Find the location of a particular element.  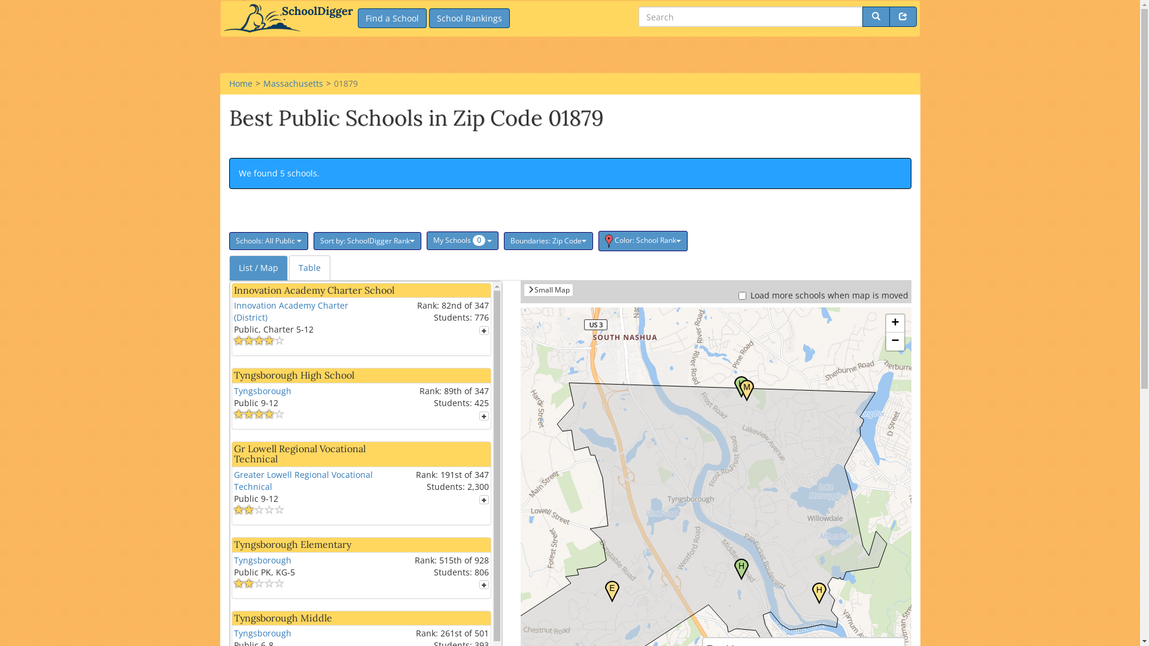

Tyngsborough Elementary is located at coordinates (292, 544).